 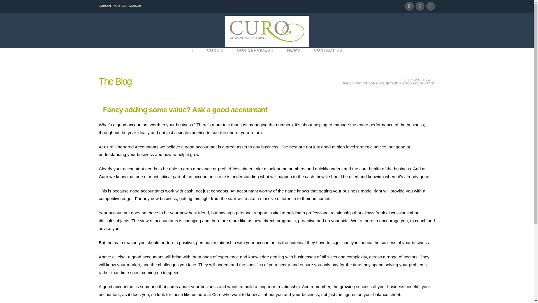 I want to click on CURO, so click(x=215, y=58).